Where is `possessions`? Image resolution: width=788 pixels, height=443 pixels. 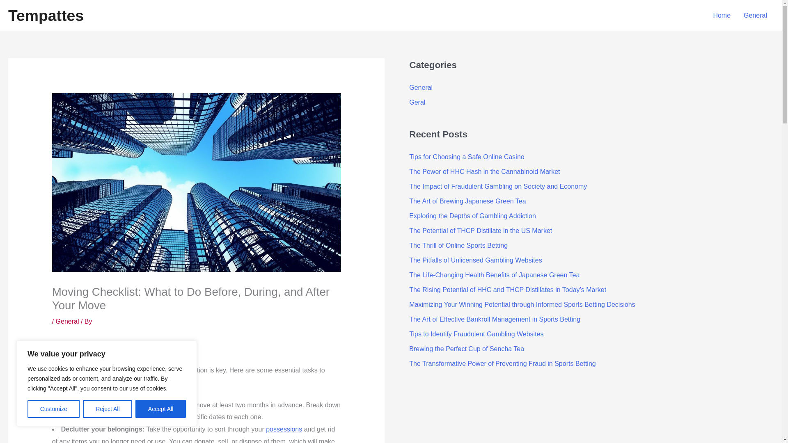 possessions is located at coordinates (284, 429).